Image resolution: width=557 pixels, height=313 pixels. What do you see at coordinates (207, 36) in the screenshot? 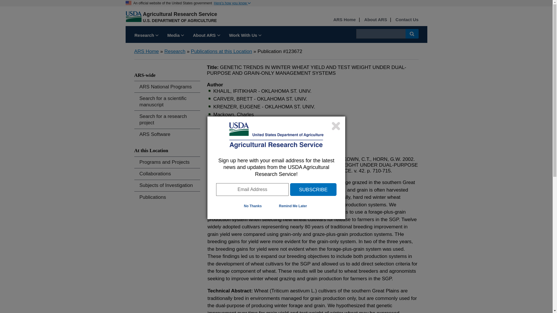
I see `About ARS` at bounding box center [207, 36].